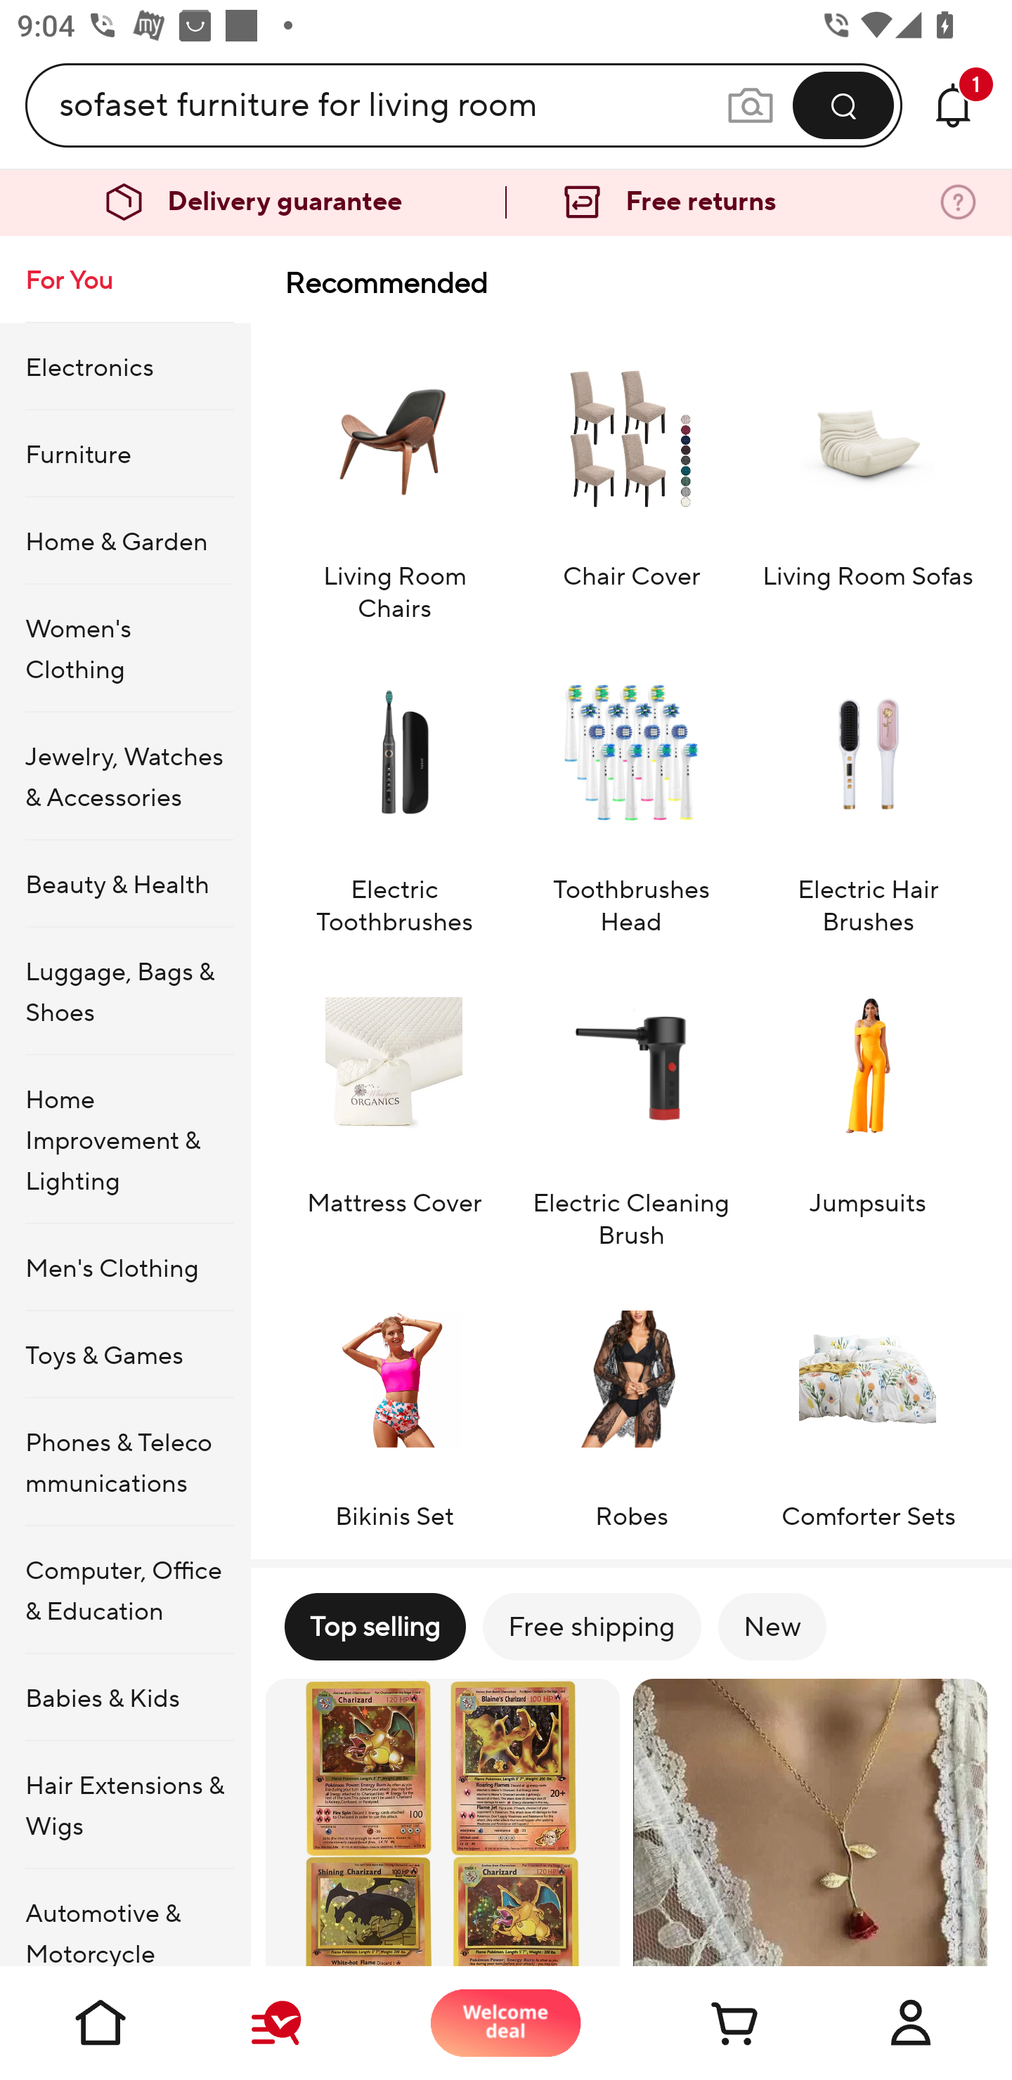  What do you see at coordinates (125, 1268) in the screenshot?
I see `Men's Clothing` at bounding box center [125, 1268].